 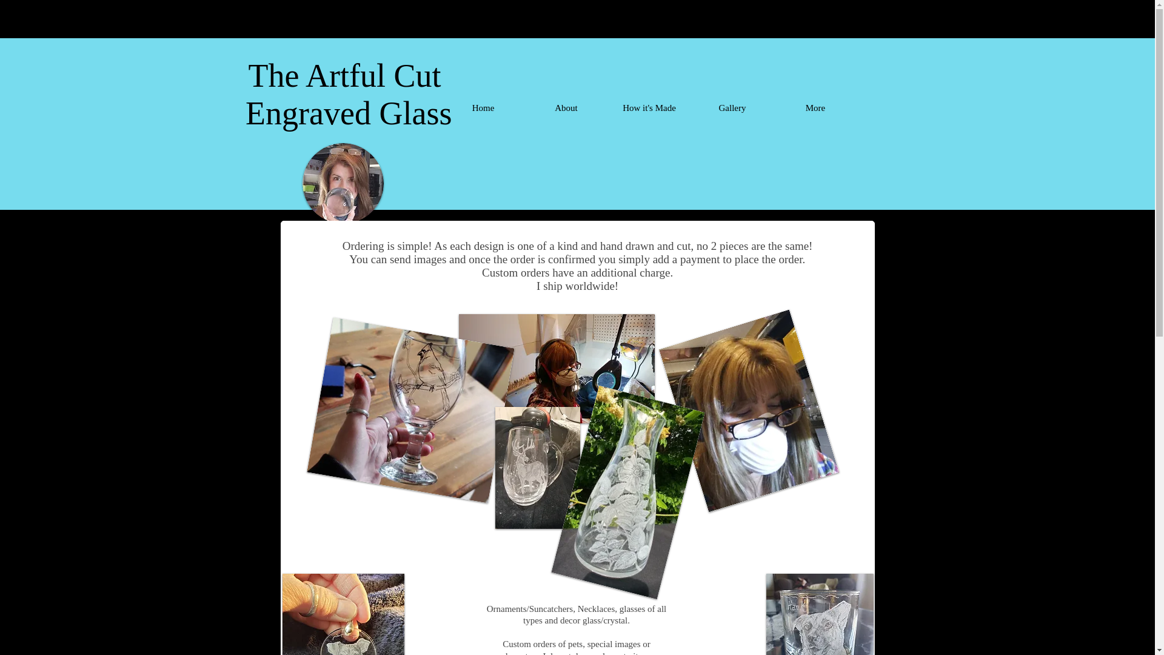 What do you see at coordinates (483, 102) in the screenshot?
I see `Home` at bounding box center [483, 102].